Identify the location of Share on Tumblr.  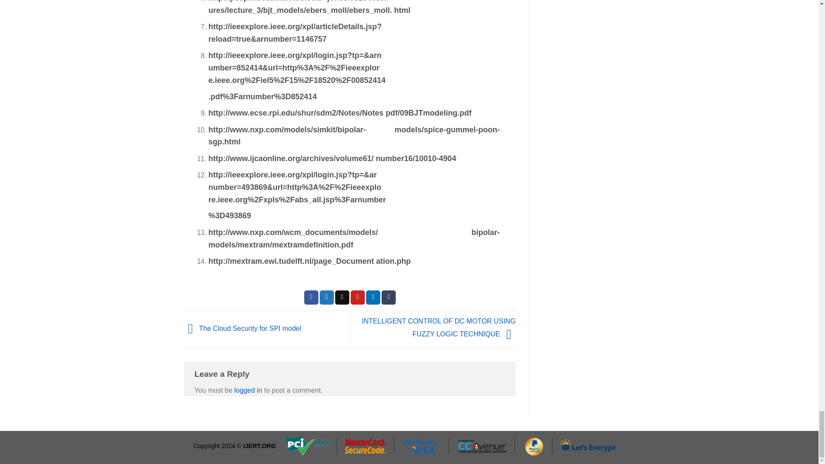
(388, 297).